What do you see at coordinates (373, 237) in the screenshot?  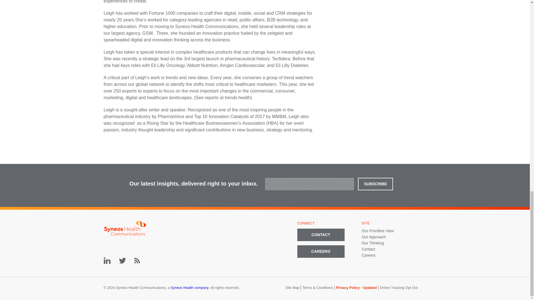 I see `Our Approach` at bounding box center [373, 237].